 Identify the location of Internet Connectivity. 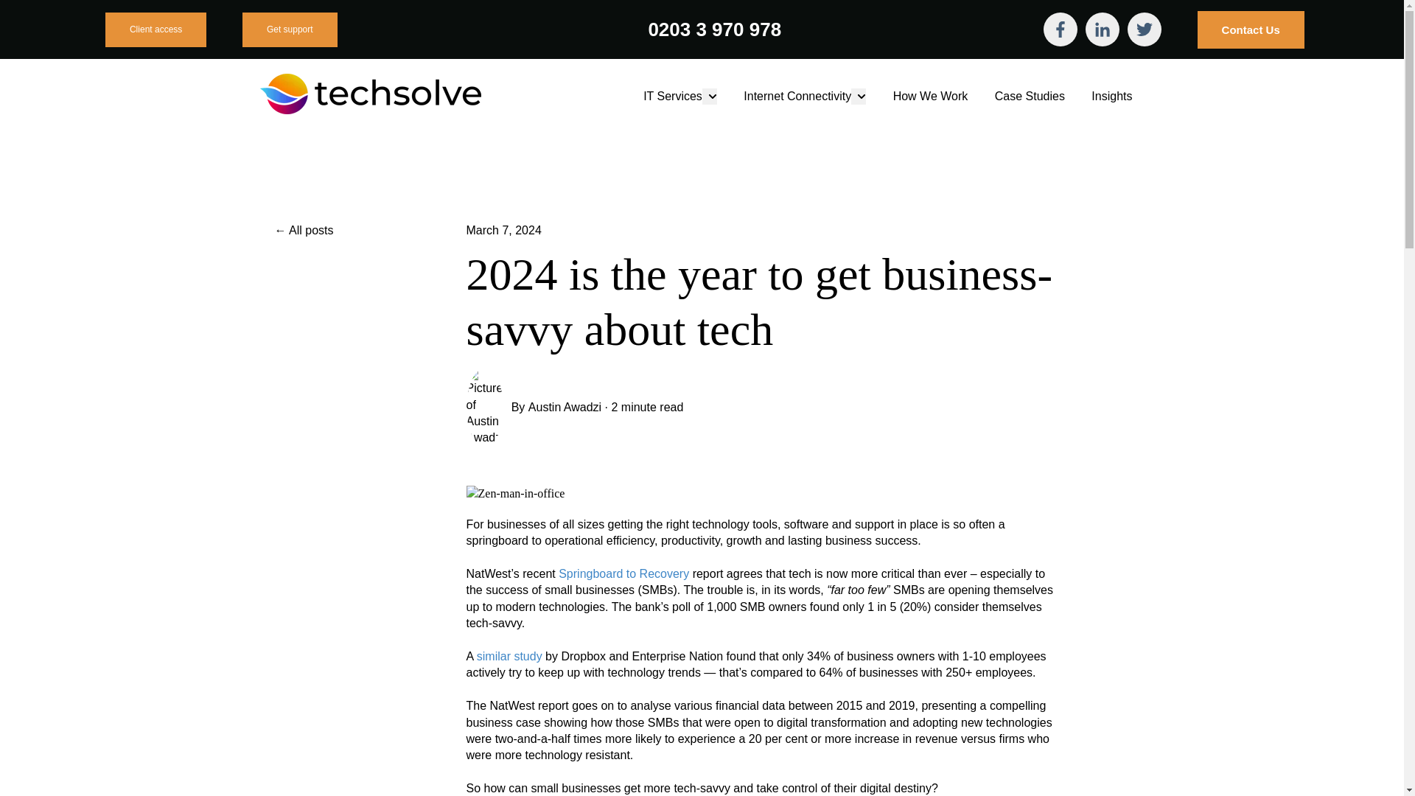
(797, 96).